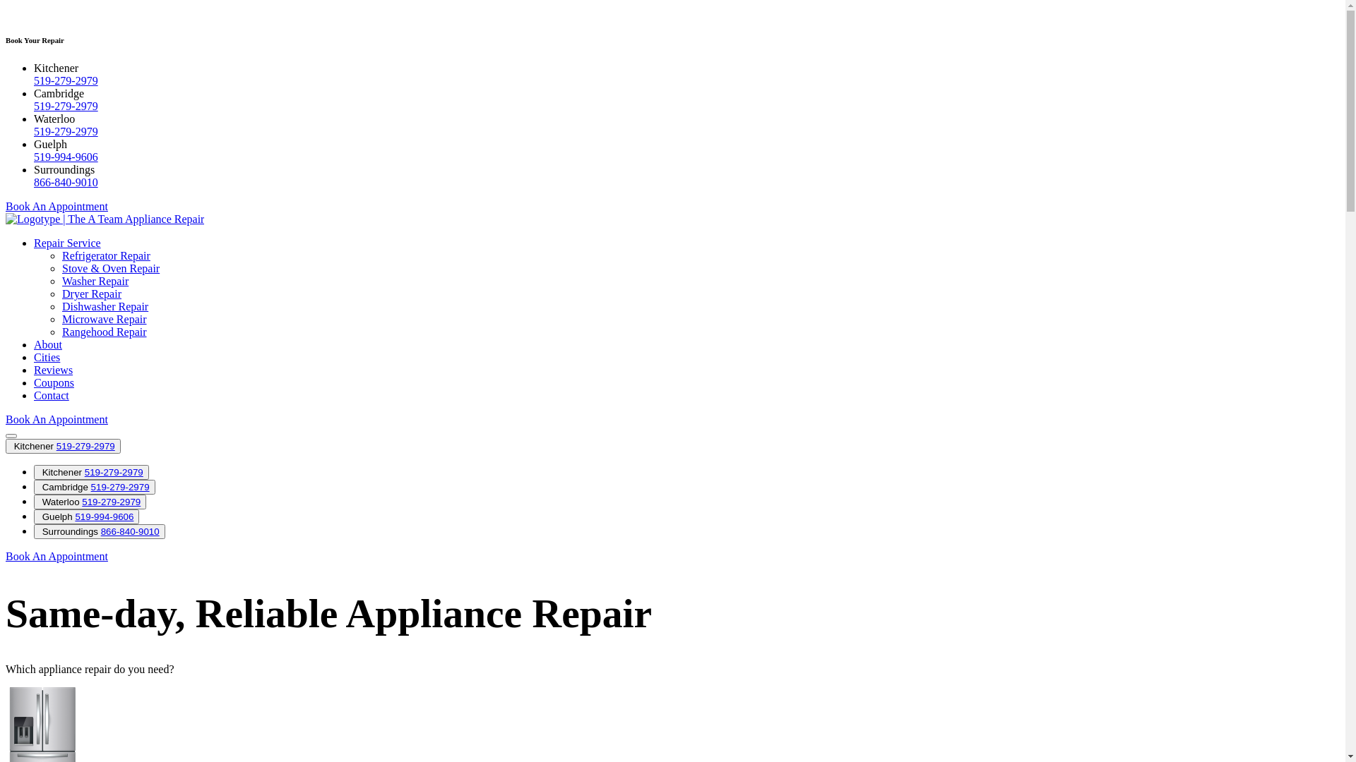  Describe the element at coordinates (95, 487) in the screenshot. I see `Cambridge 519-279-2979` at that location.